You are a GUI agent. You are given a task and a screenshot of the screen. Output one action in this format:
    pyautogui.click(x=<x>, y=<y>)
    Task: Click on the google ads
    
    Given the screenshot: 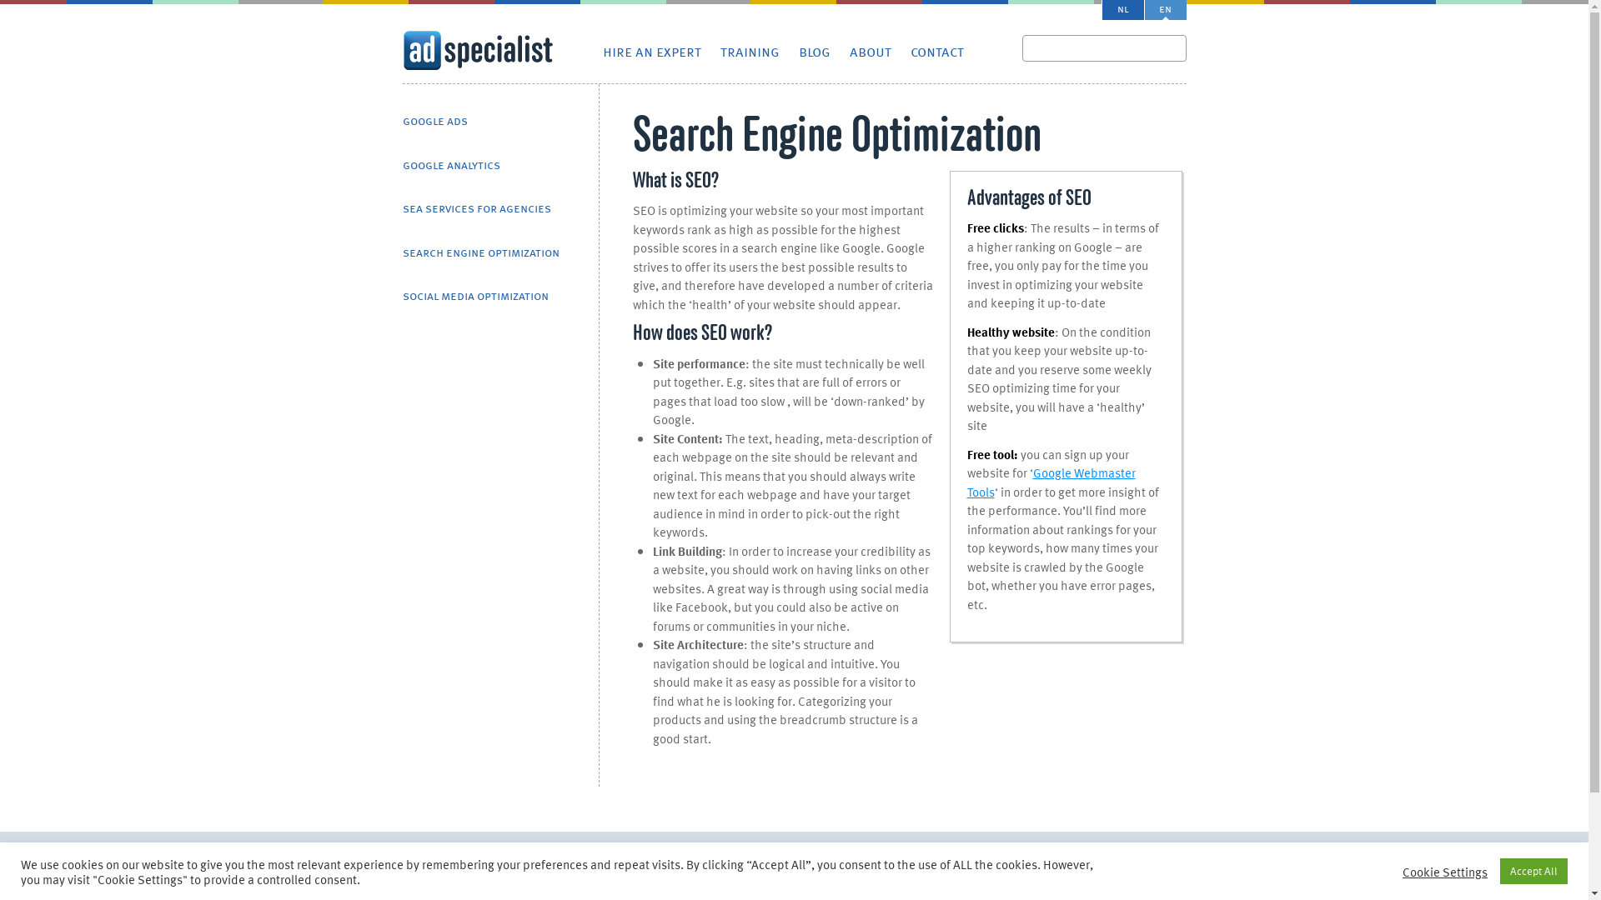 What is the action you would take?
    pyautogui.click(x=434, y=122)
    